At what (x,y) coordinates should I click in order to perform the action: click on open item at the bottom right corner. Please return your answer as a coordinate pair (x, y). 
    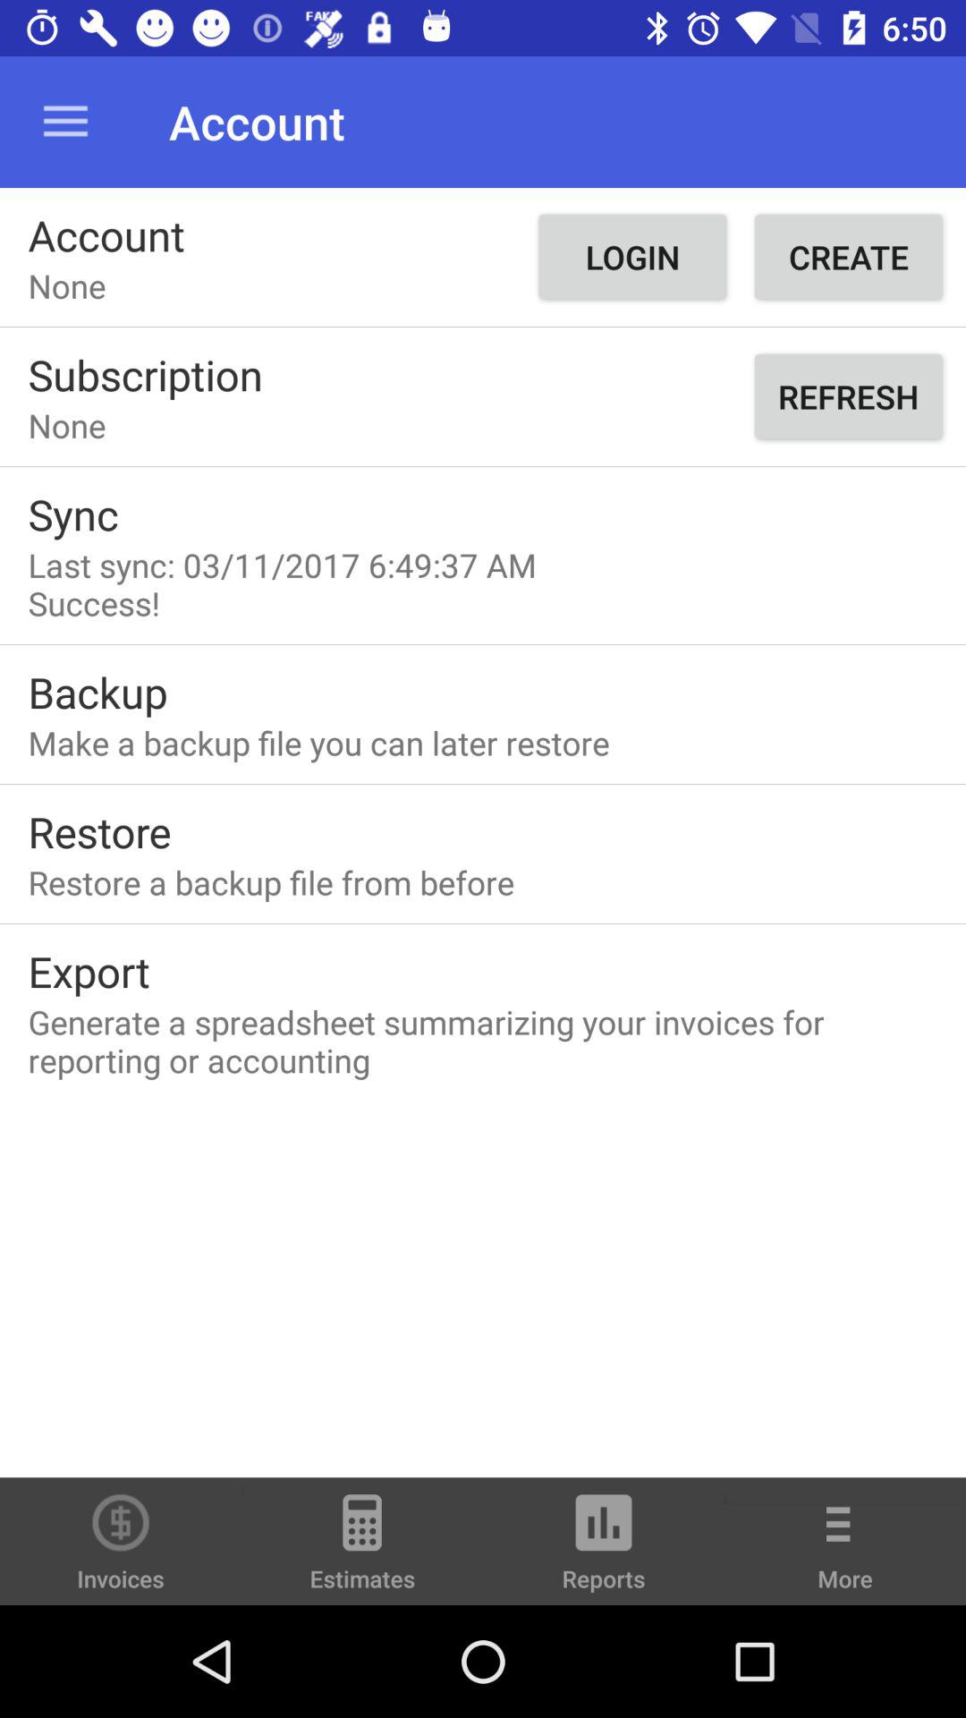
    Looking at the image, I should click on (845, 1553).